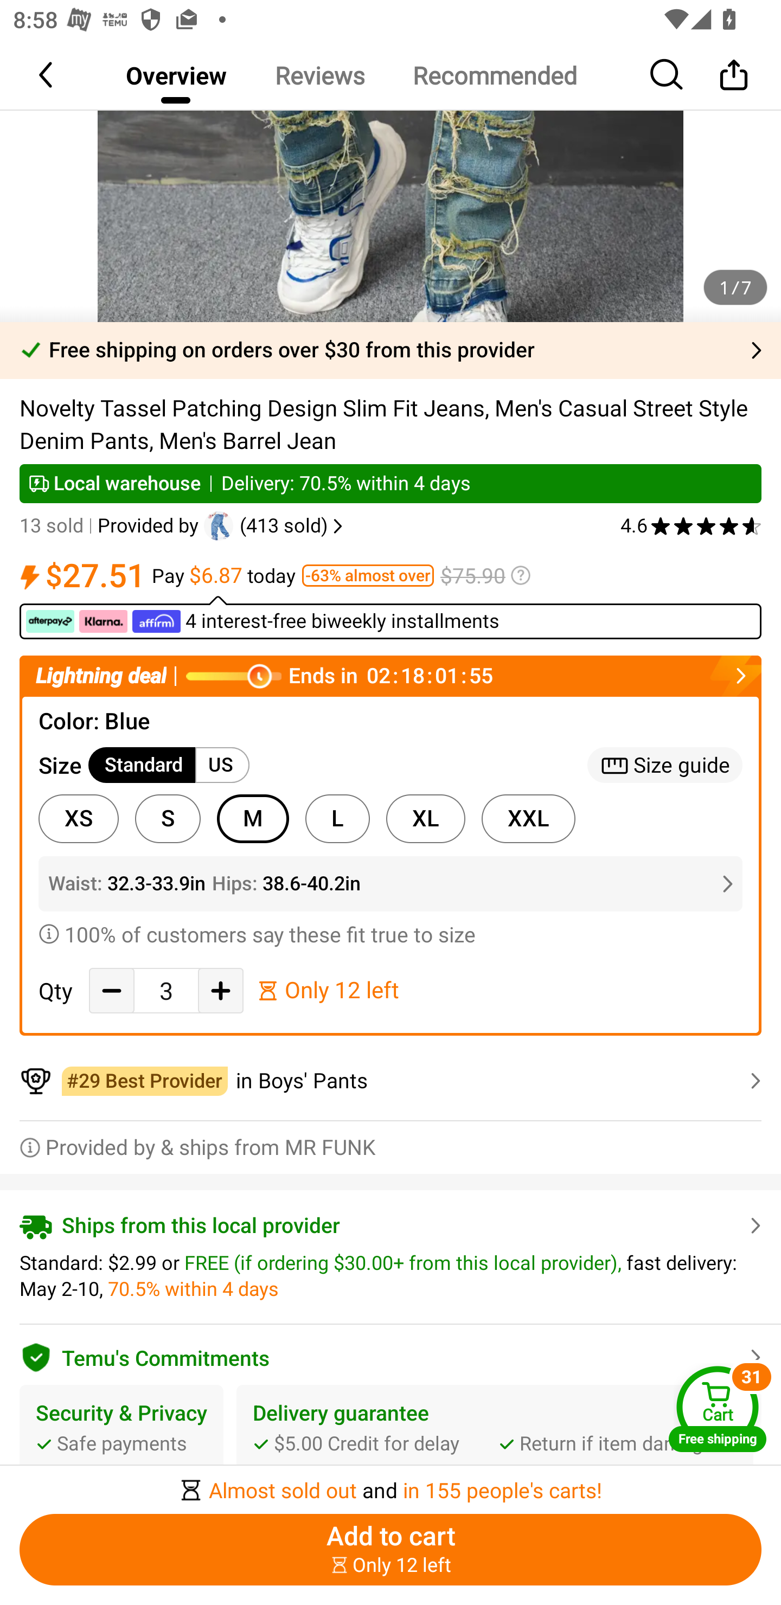 Image resolution: width=781 pixels, height=1605 pixels. Describe the element at coordinates (390, 676) in the screenshot. I see `Lightning deal Ends in￼￼` at that location.